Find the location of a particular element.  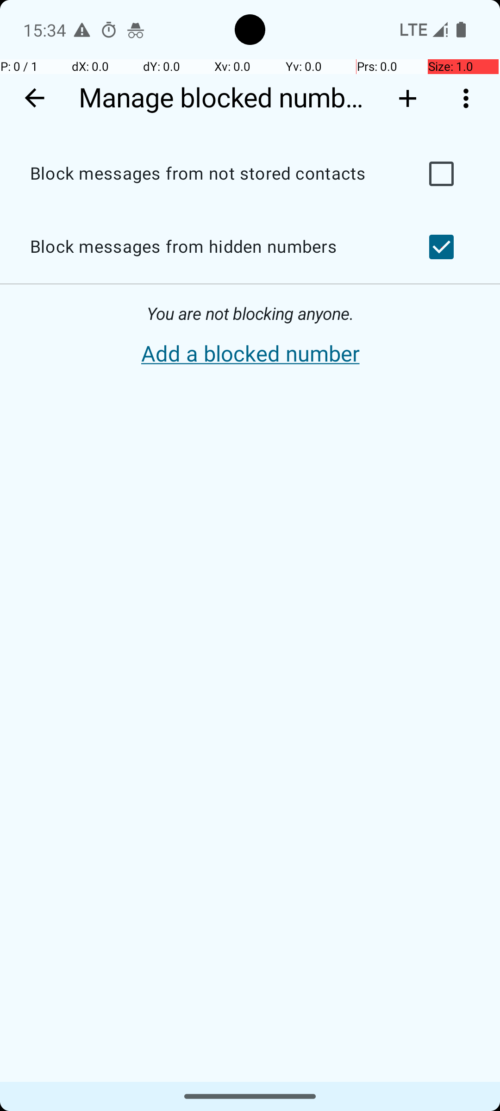

Manage blocked numbers is located at coordinates (226, 98).